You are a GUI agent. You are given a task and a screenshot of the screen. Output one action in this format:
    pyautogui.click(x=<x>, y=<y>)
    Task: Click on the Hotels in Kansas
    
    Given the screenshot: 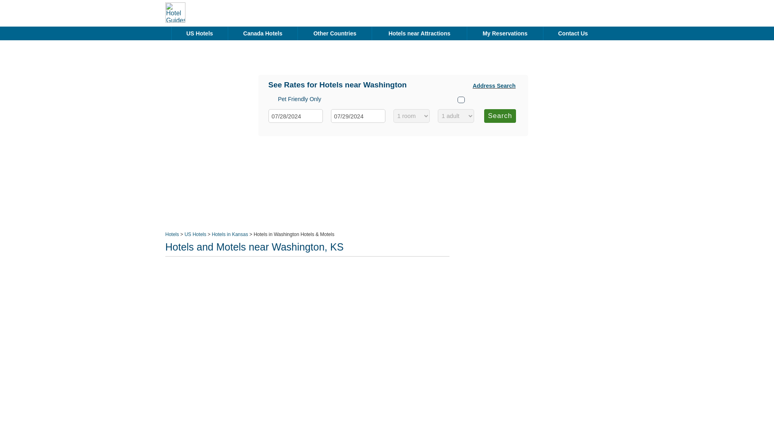 What is the action you would take?
    pyautogui.click(x=229, y=234)
    